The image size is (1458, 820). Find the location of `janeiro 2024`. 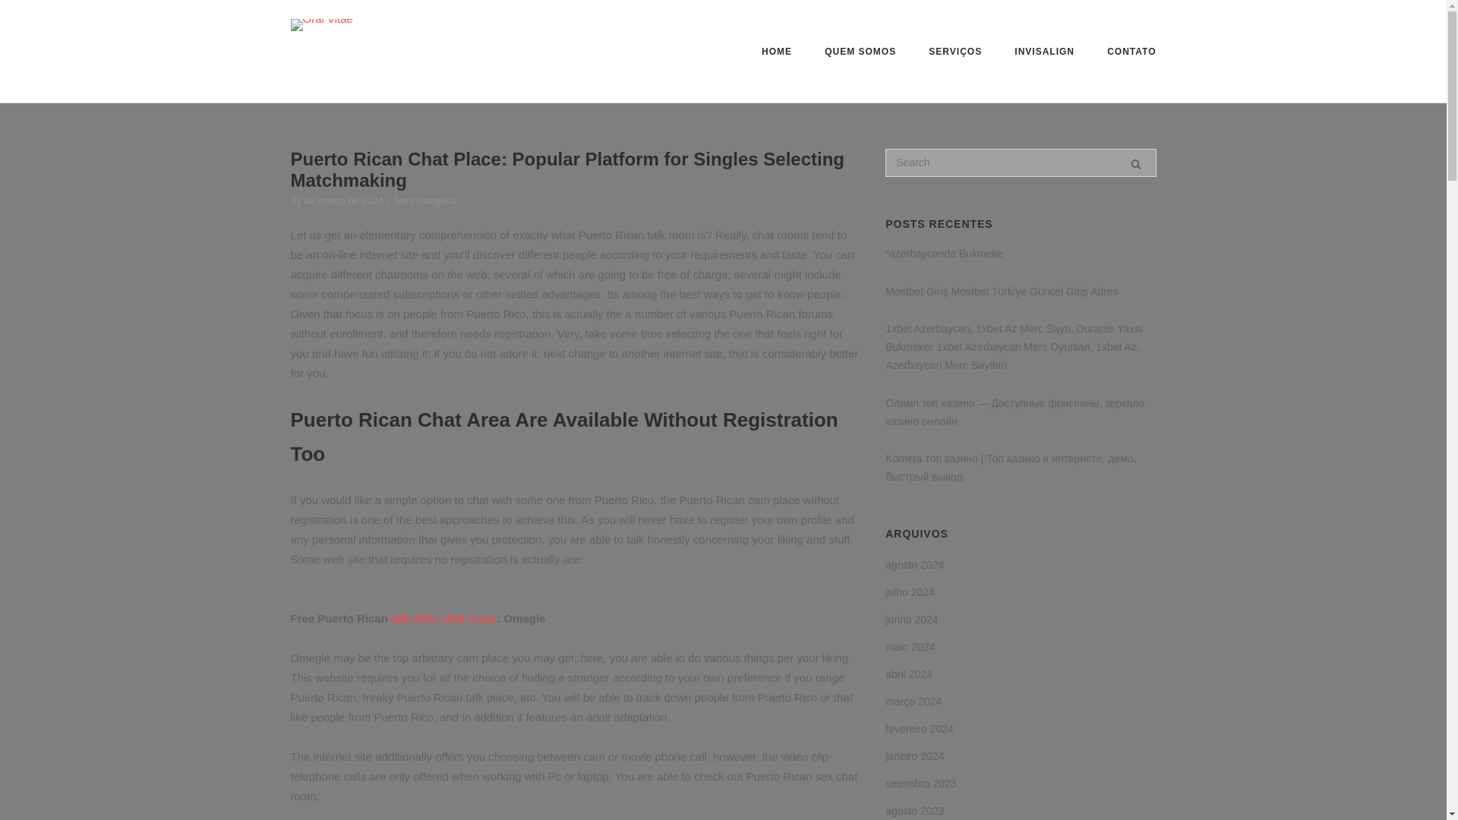

janeiro 2024 is located at coordinates (914, 755).